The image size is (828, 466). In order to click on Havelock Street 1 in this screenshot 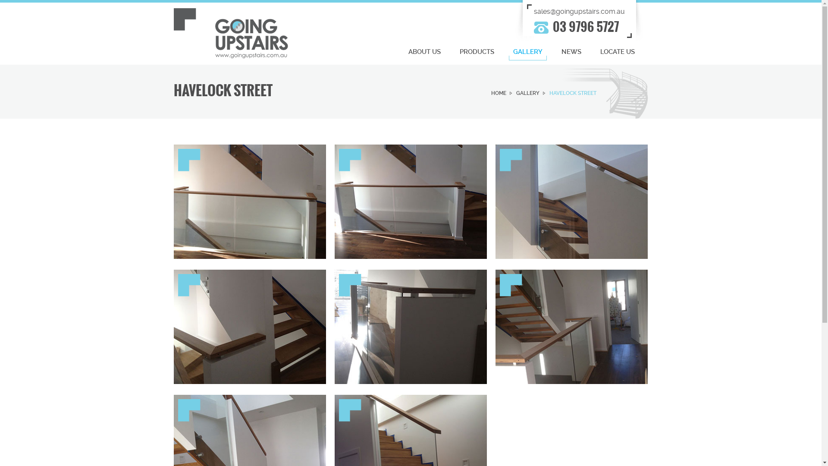, I will do `click(249, 202)`.